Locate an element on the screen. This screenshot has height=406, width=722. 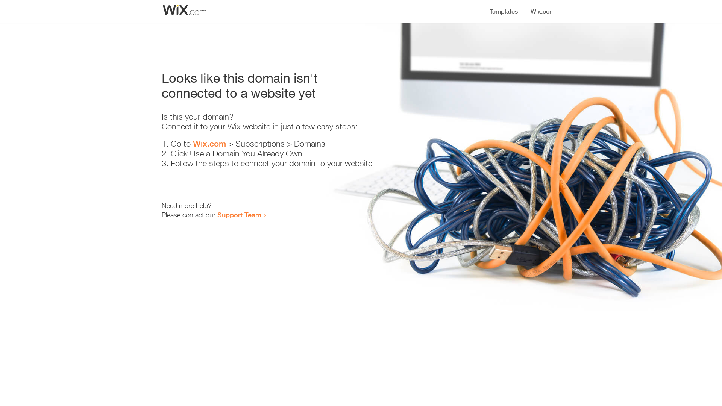
Wix.com is located at coordinates (209, 144).